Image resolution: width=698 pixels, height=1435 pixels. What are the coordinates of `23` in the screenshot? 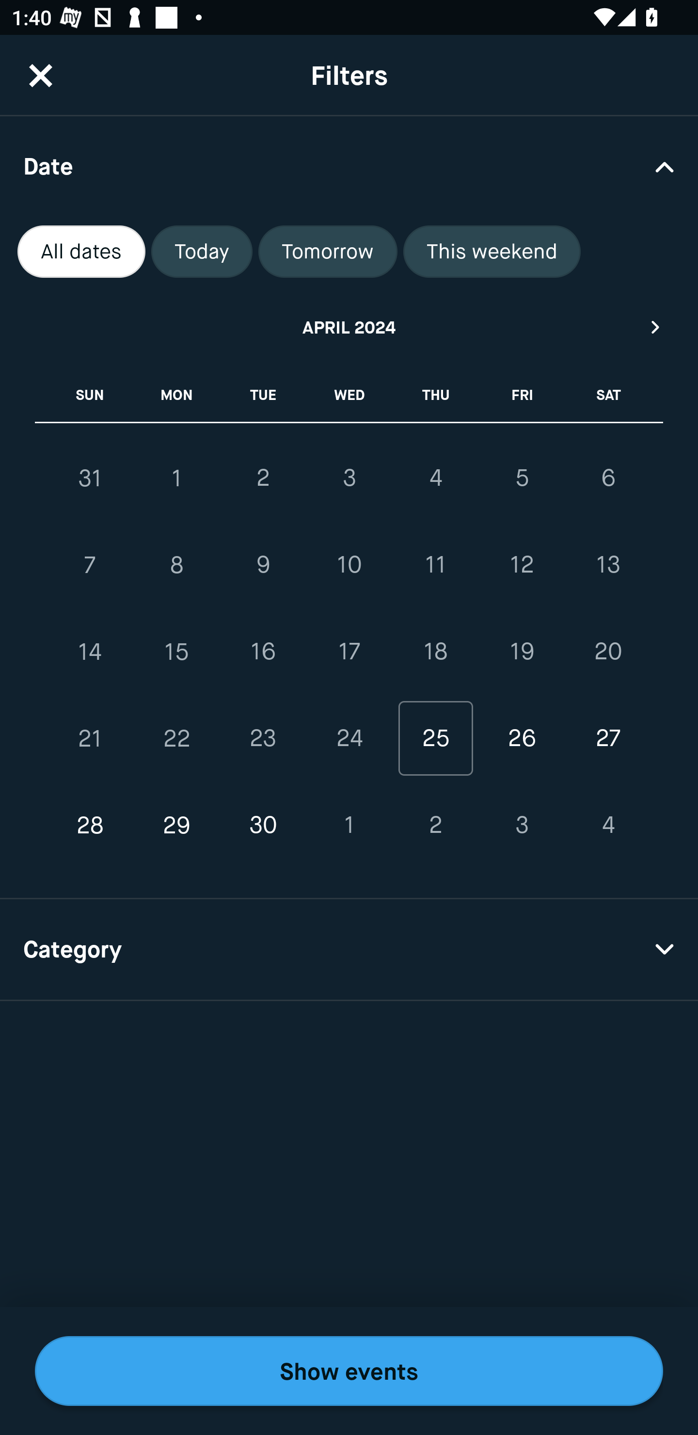 It's located at (263, 738).